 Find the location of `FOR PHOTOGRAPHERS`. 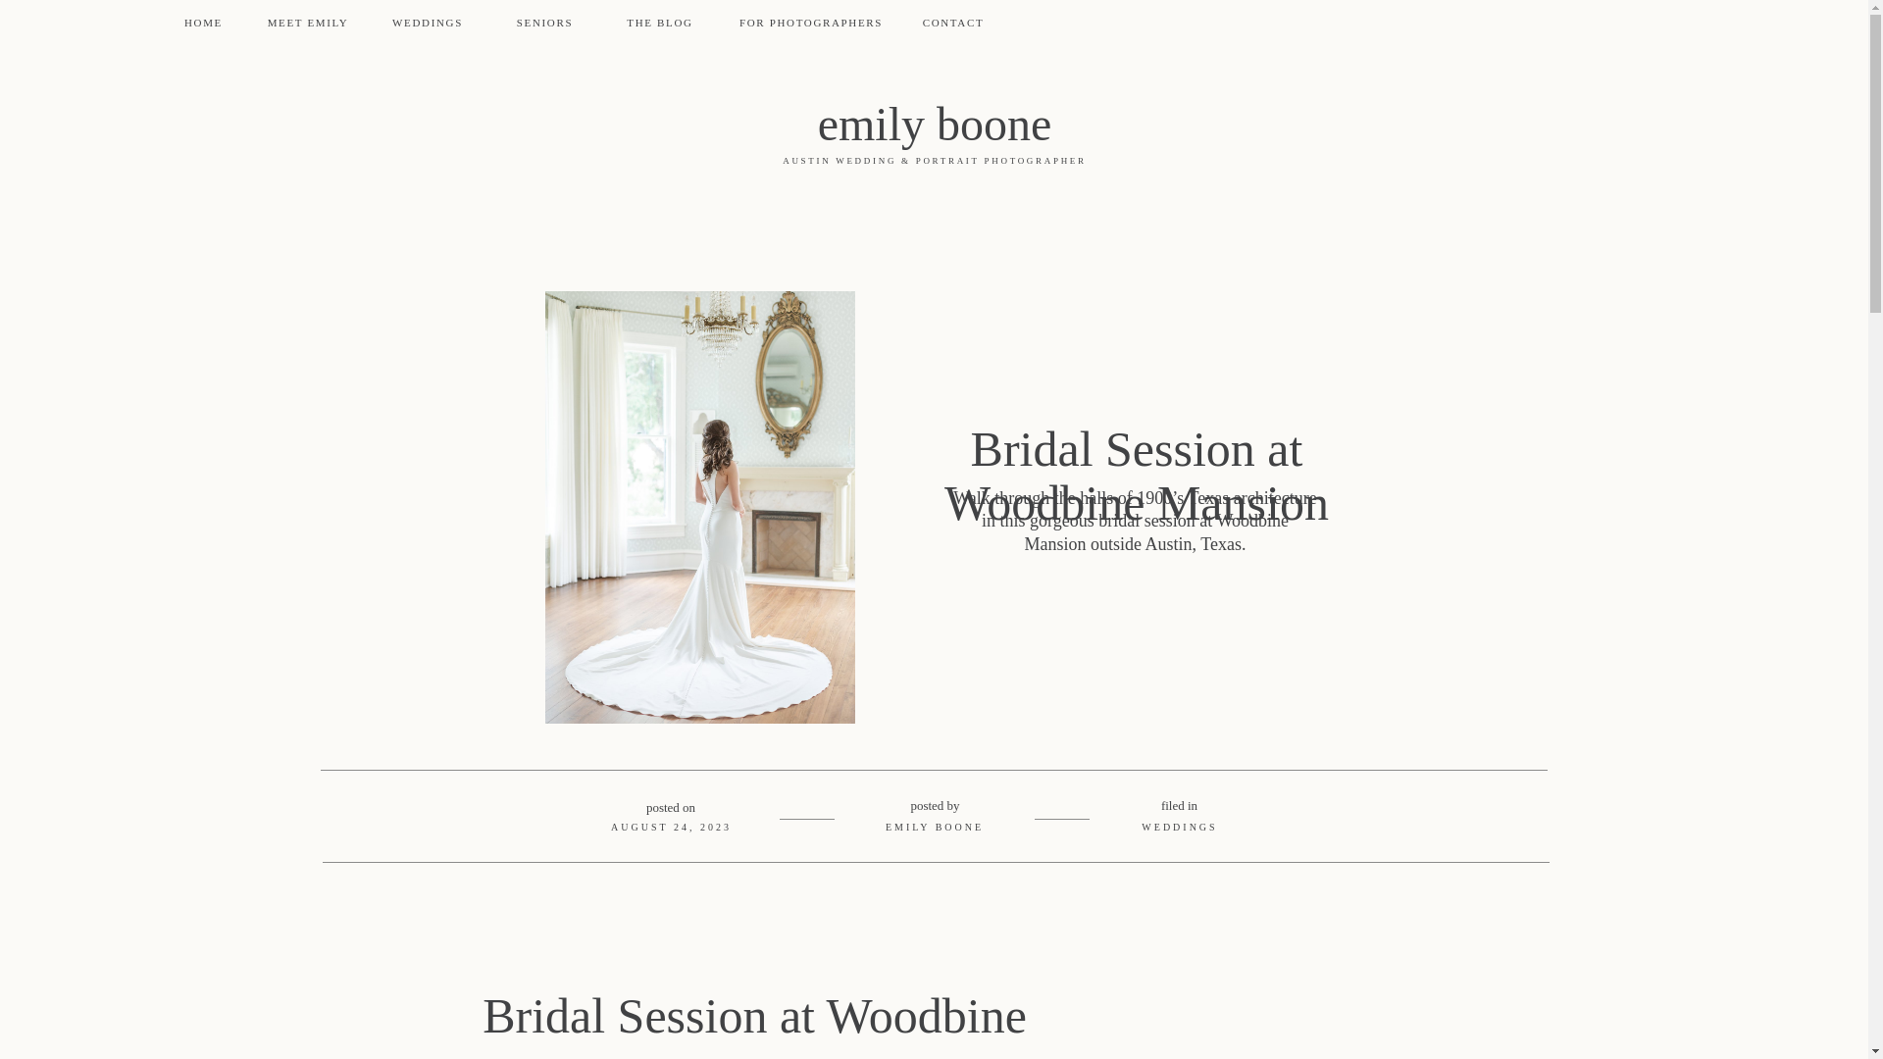

FOR PHOTOGRAPHERS is located at coordinates (810, 24).